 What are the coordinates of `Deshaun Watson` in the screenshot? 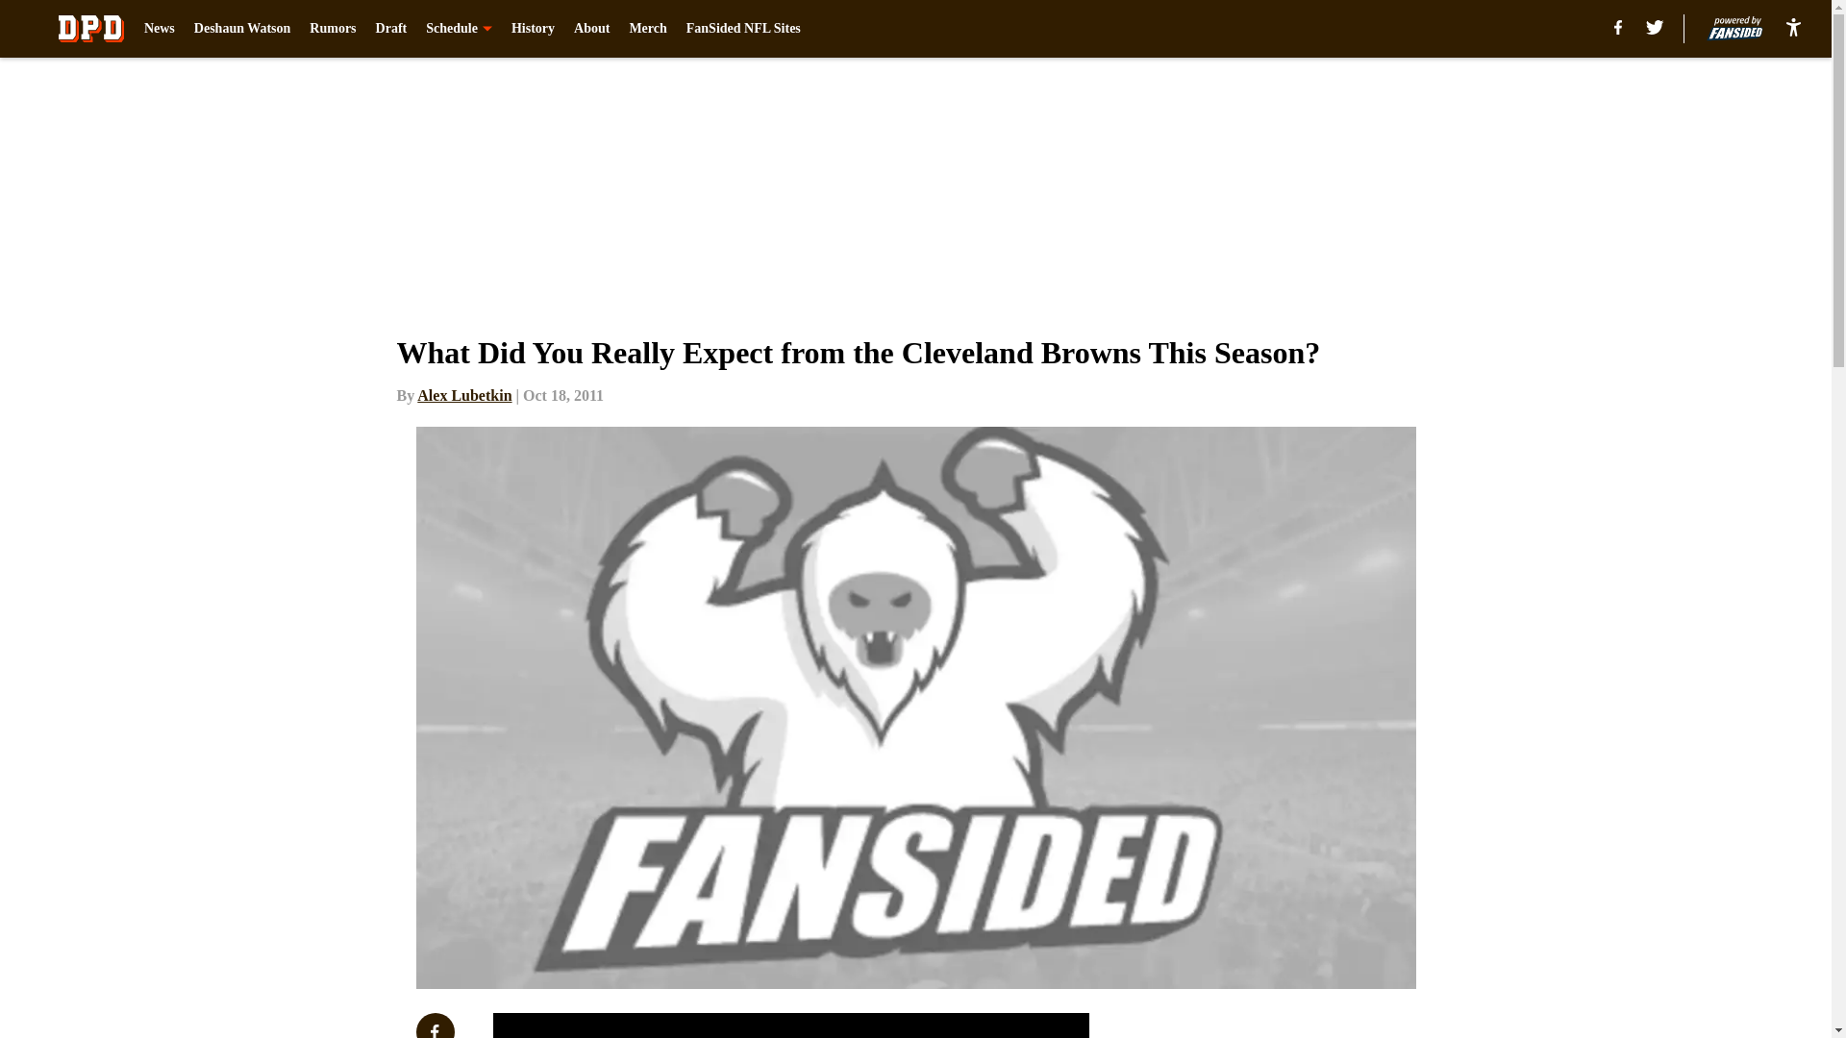 It's located at (242, 29).